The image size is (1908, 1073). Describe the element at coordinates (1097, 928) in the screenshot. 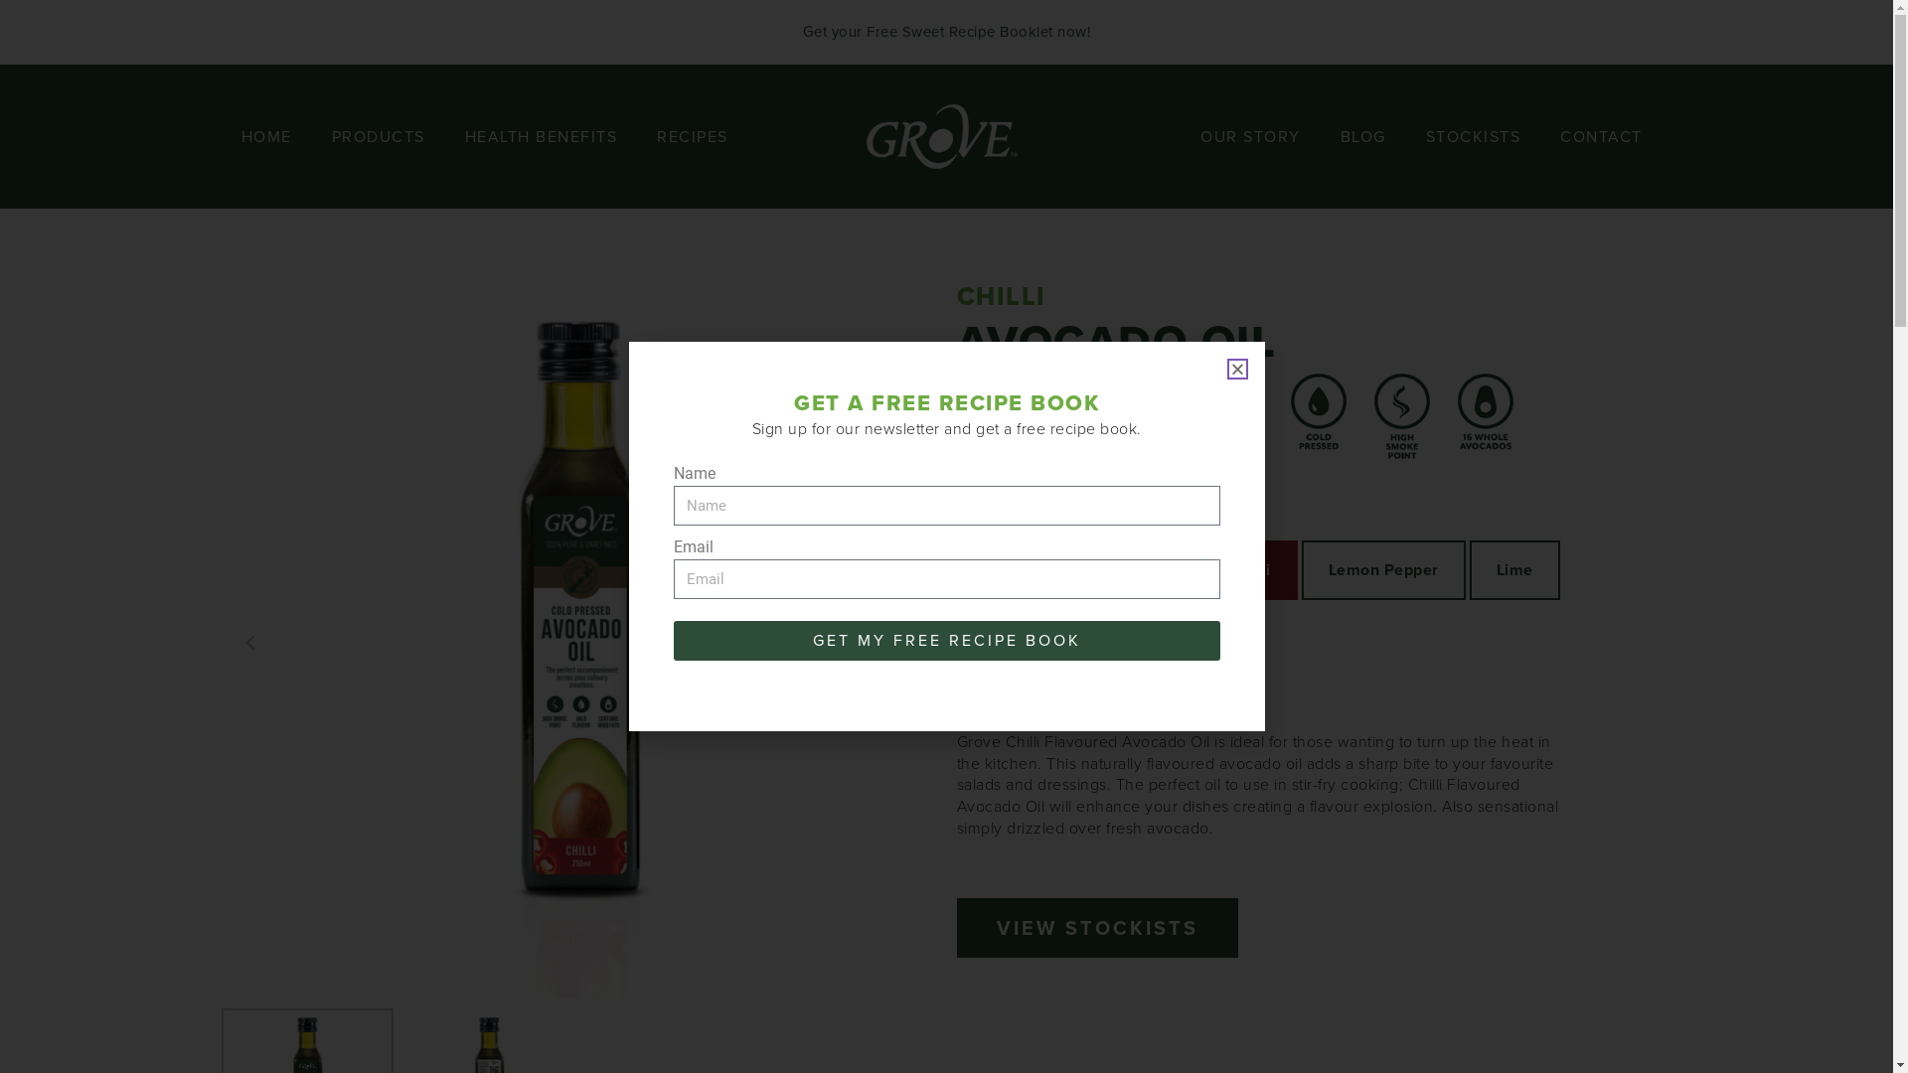

I see `VIEW STOCKISTS` at that location.